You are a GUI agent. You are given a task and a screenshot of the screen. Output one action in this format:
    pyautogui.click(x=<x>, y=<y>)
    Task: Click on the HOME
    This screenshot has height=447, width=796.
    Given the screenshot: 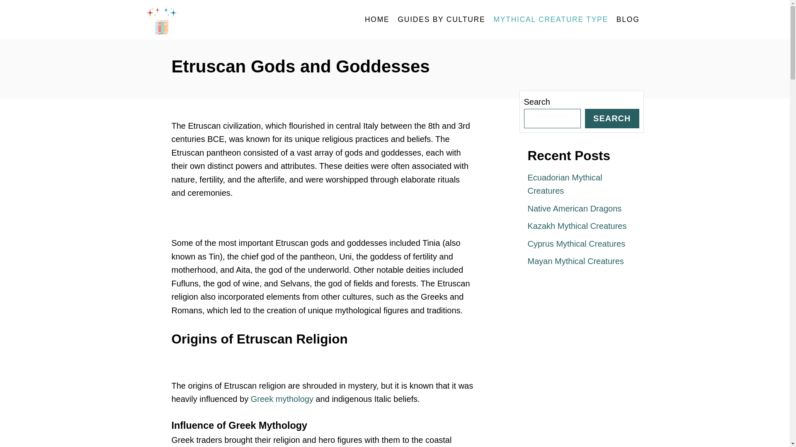 What is the action you would take?
    pyautogui.click(x=377, y=20)
    